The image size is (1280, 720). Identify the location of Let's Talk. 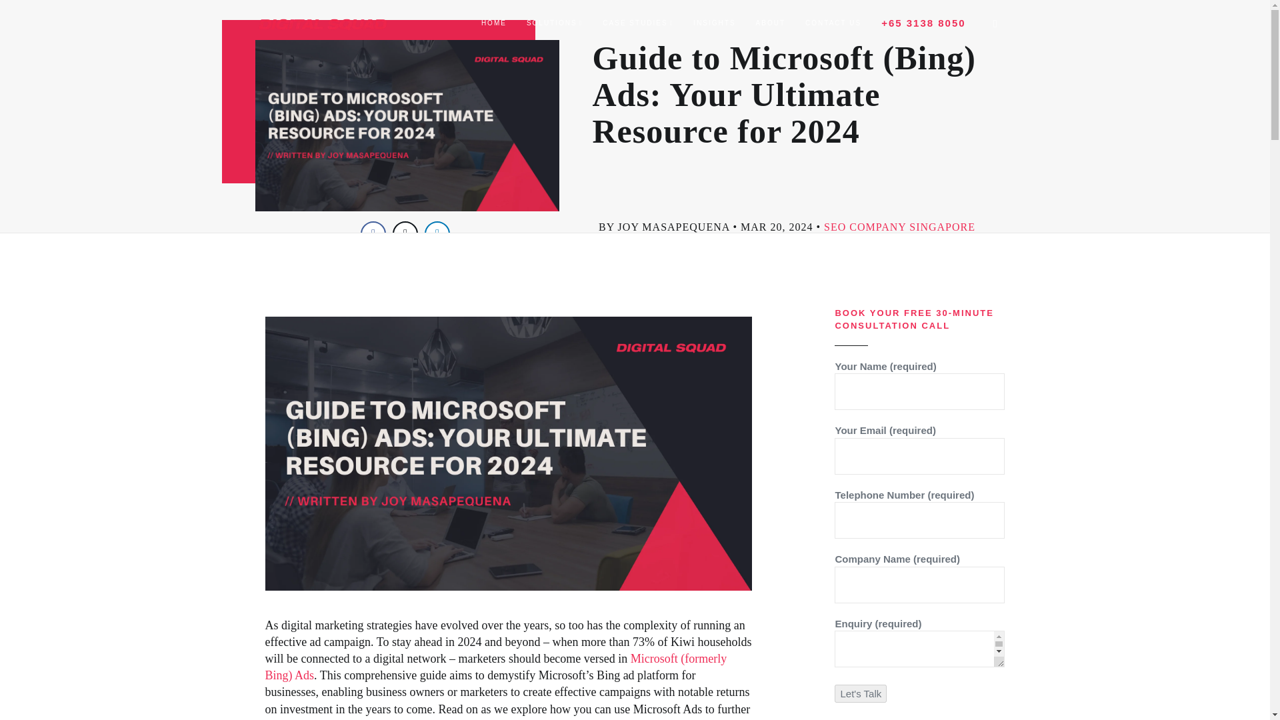
(860, 693).